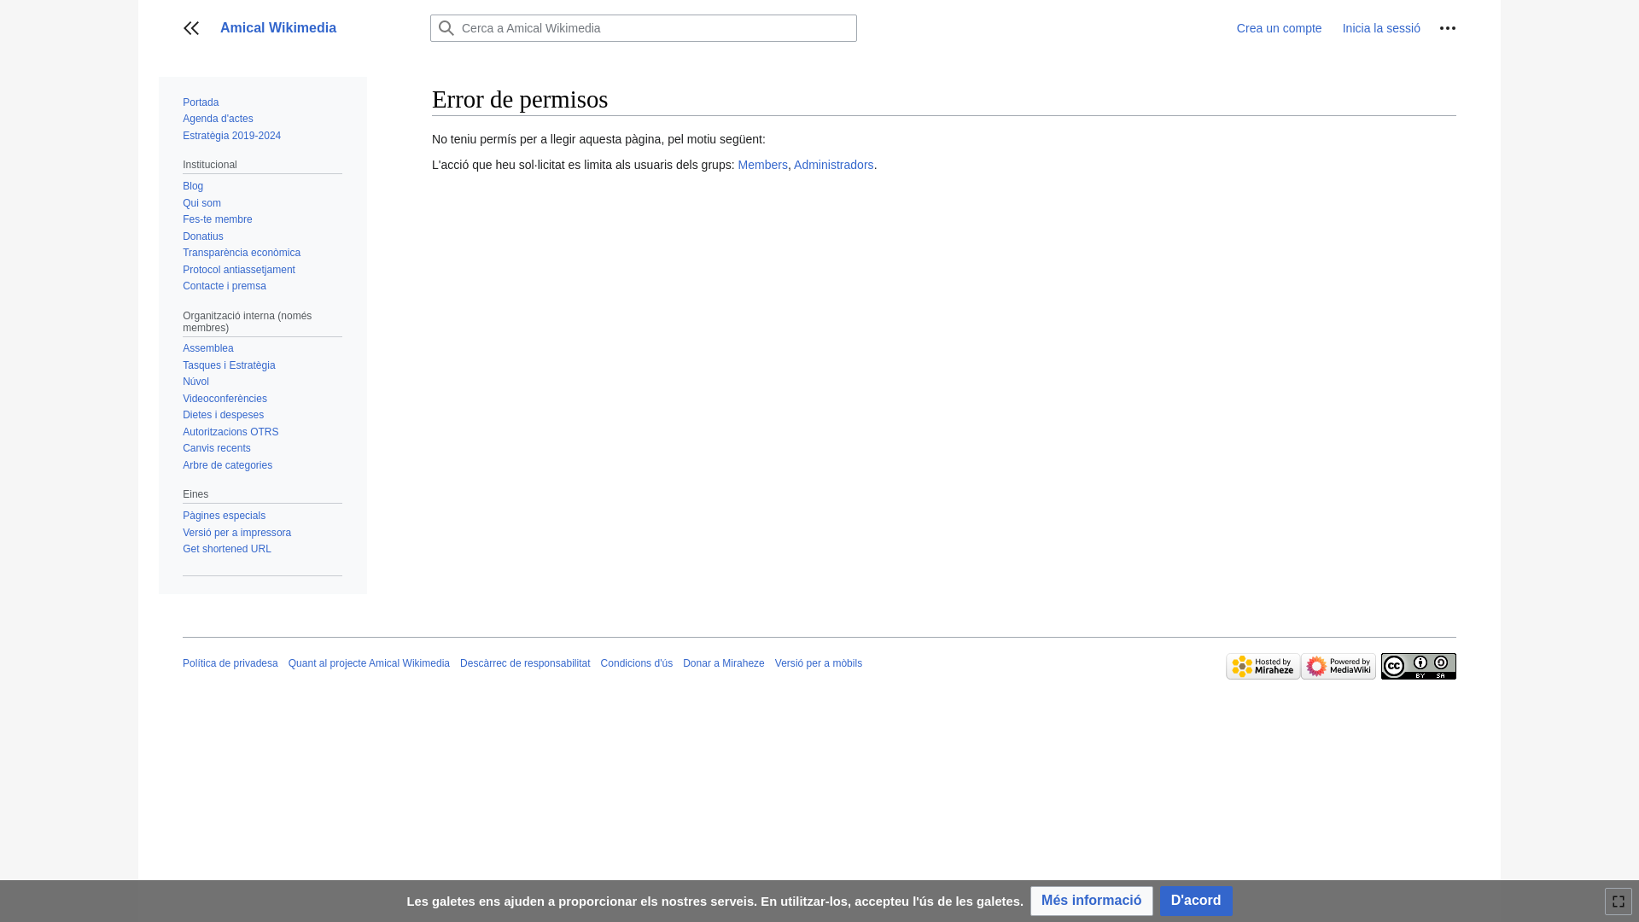 This screenshot has width=1639, height=922. What do you see at coordinates (225, 286) in the screenshot?
I see `Contacte i premsa` at bounding box center [225, 286].